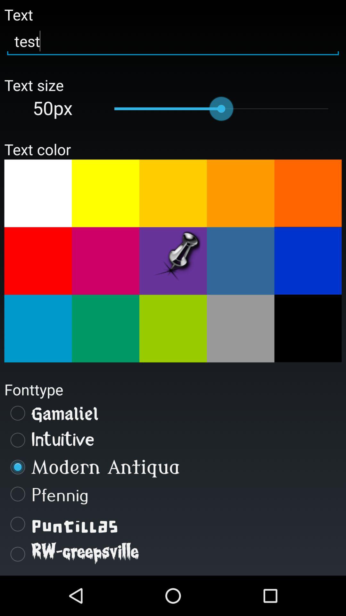 Image resolution: width=346 pixels, height=616 pixels. Describe the element at coordinates (308, 193) in the screenshot. I see `select the orange color` at that location.